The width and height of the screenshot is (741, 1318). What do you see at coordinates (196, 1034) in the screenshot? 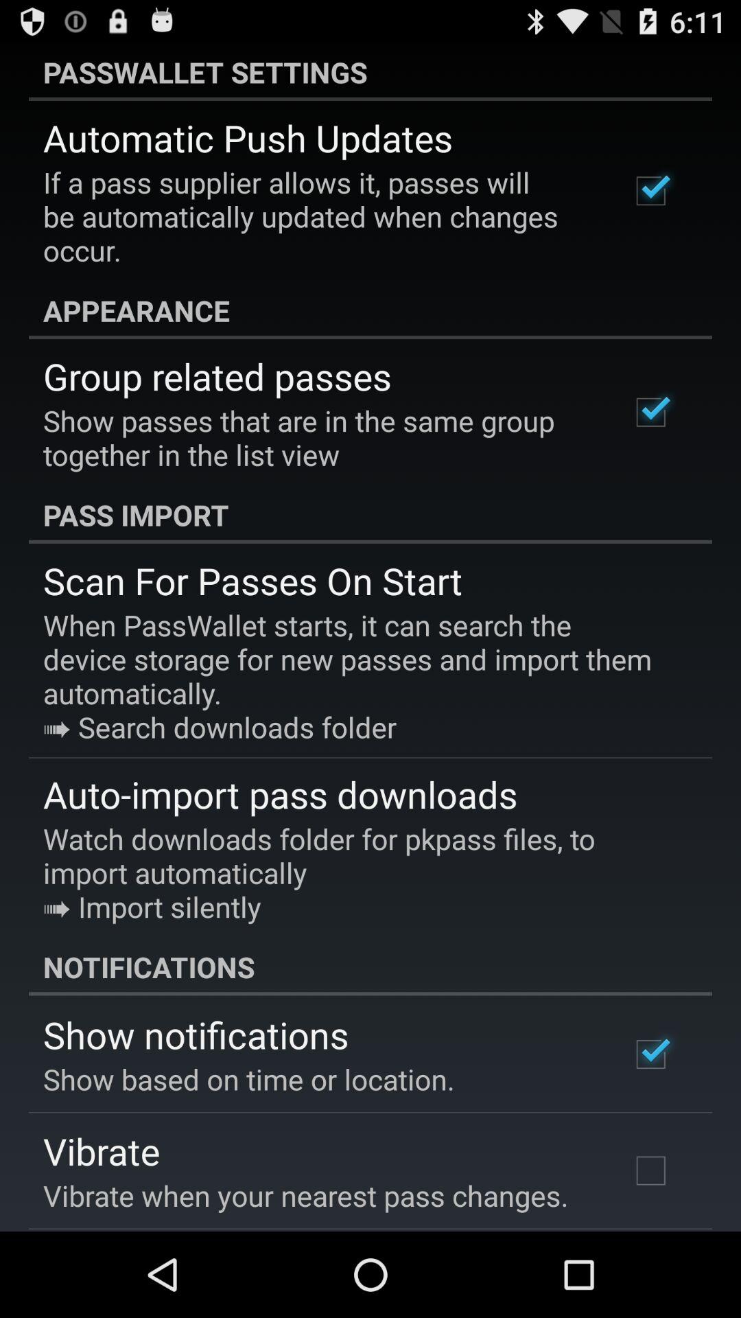
I see `open the app above show based on app` at bounding box center [196, 1034].